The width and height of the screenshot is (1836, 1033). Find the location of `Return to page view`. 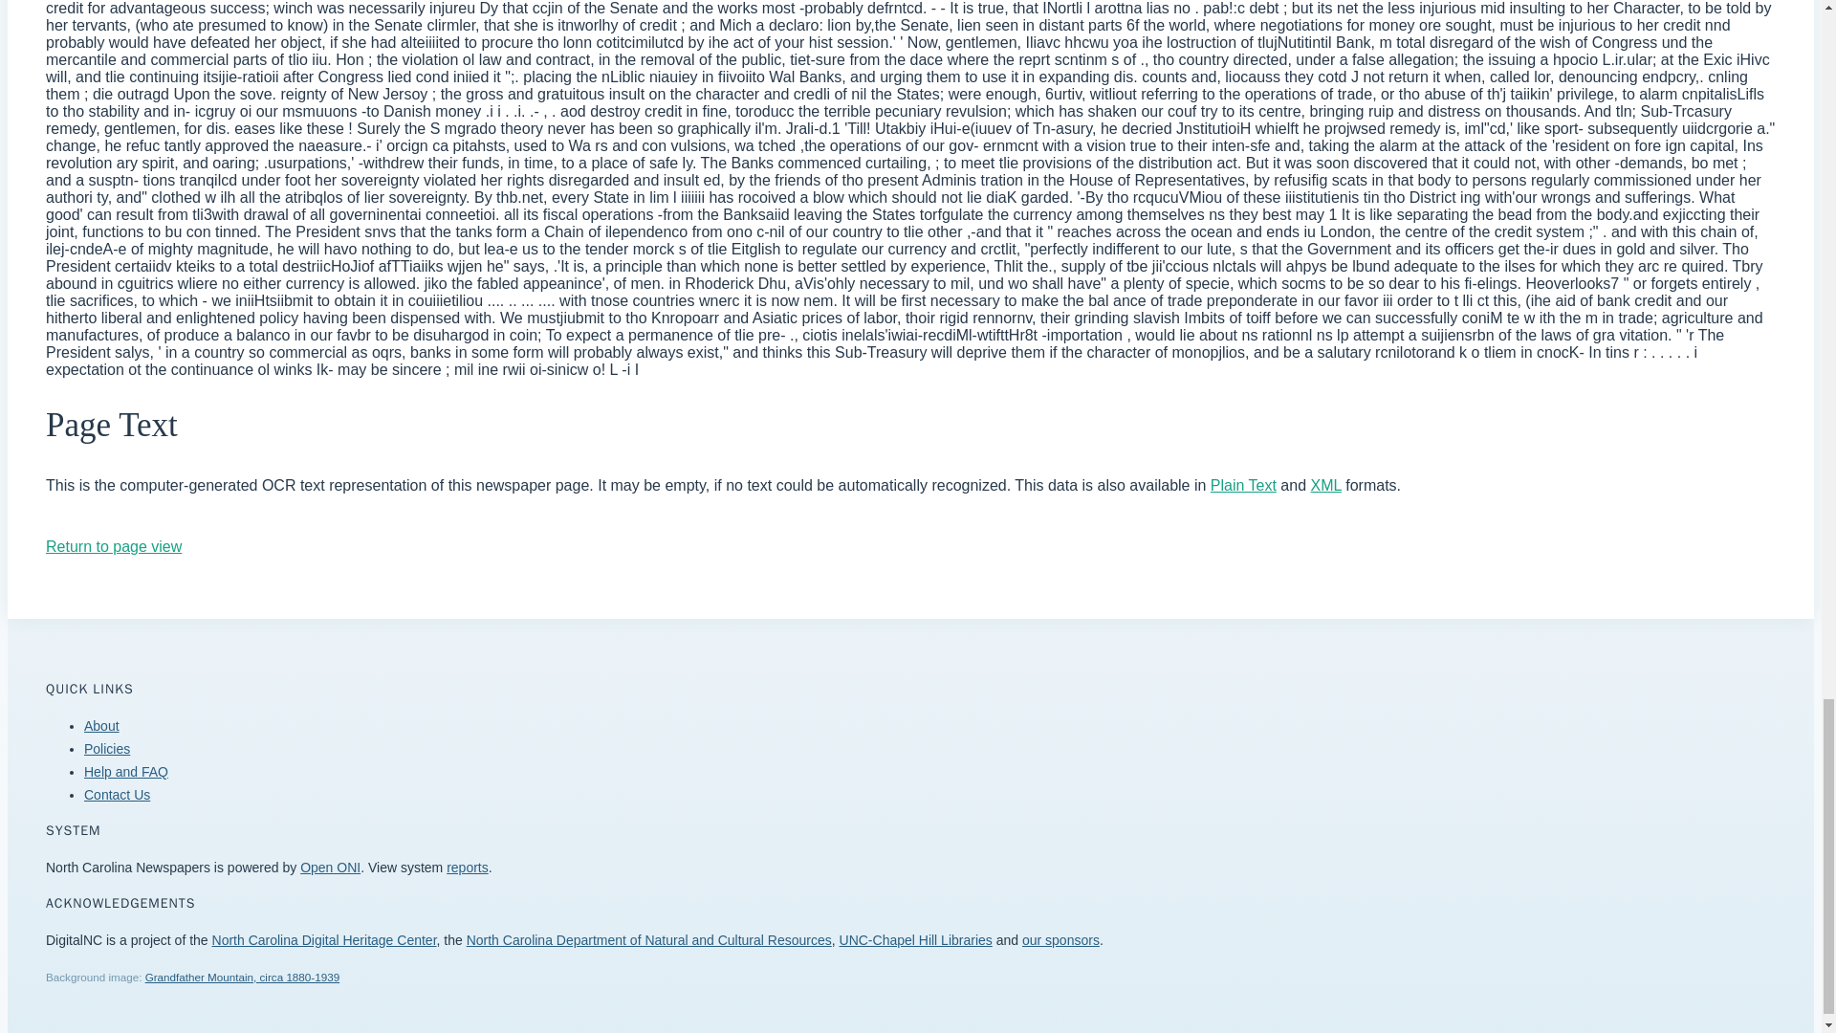

Return to page view is located at coordinates (114, 545).